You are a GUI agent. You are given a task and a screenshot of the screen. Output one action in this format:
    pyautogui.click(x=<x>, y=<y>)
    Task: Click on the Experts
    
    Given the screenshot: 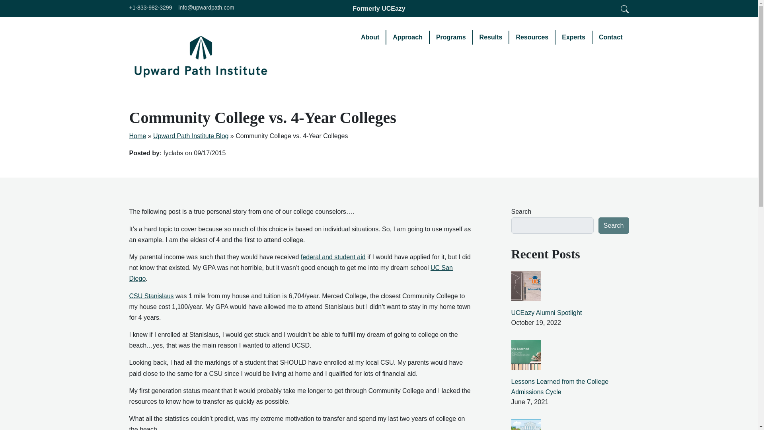 What is the action you would take?
    pyautogui.click(x=574, y=37)
    